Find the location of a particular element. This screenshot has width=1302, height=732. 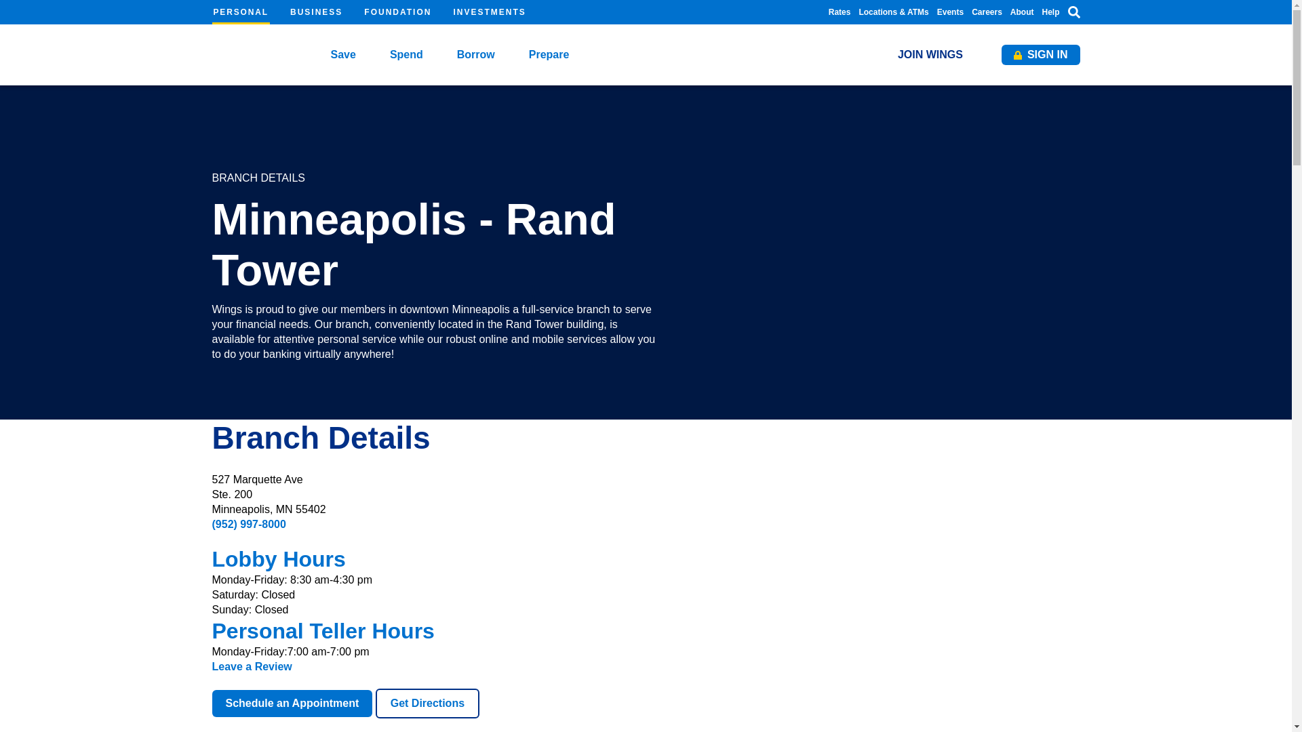

Rates is located at coordinates (840, 12).